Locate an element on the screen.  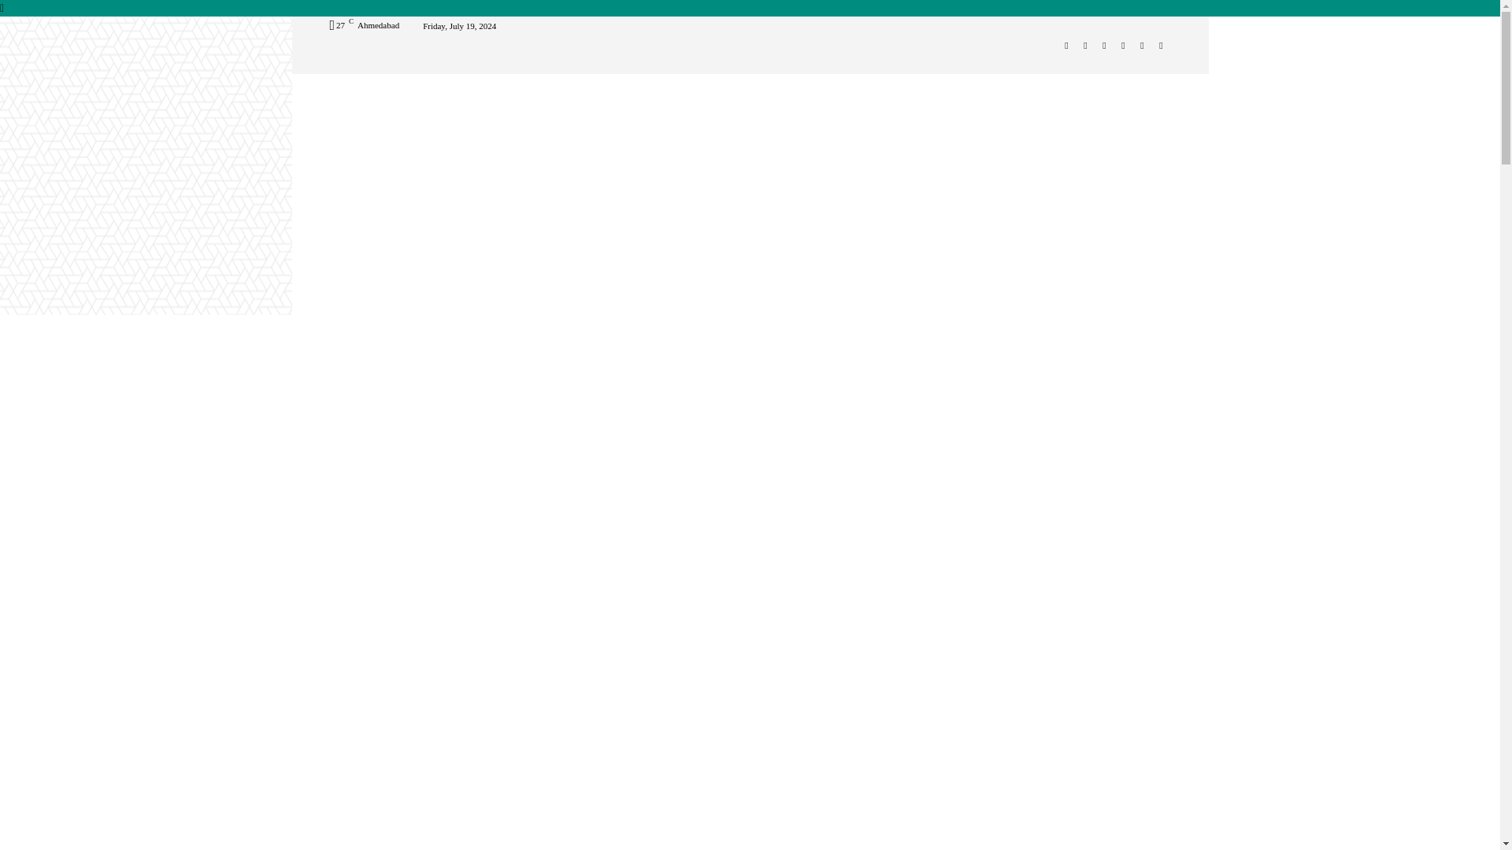
WhatsApp is located at coordinates (1142, 46).